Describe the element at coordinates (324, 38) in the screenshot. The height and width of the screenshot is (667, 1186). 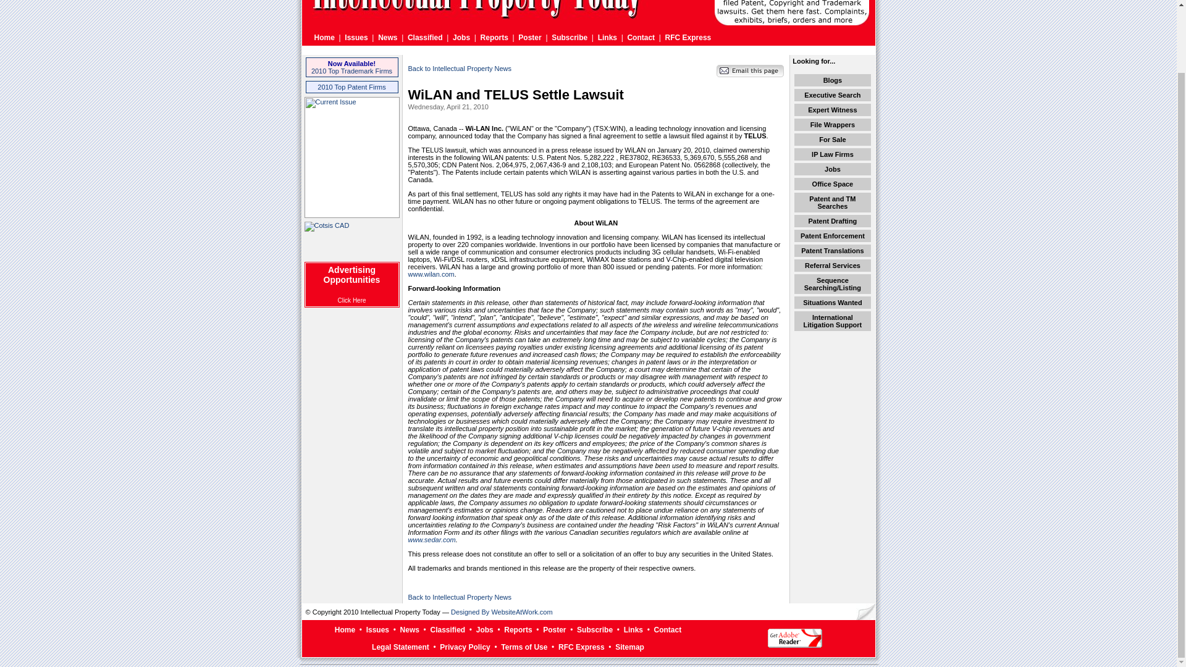
I see `Home` at that location.